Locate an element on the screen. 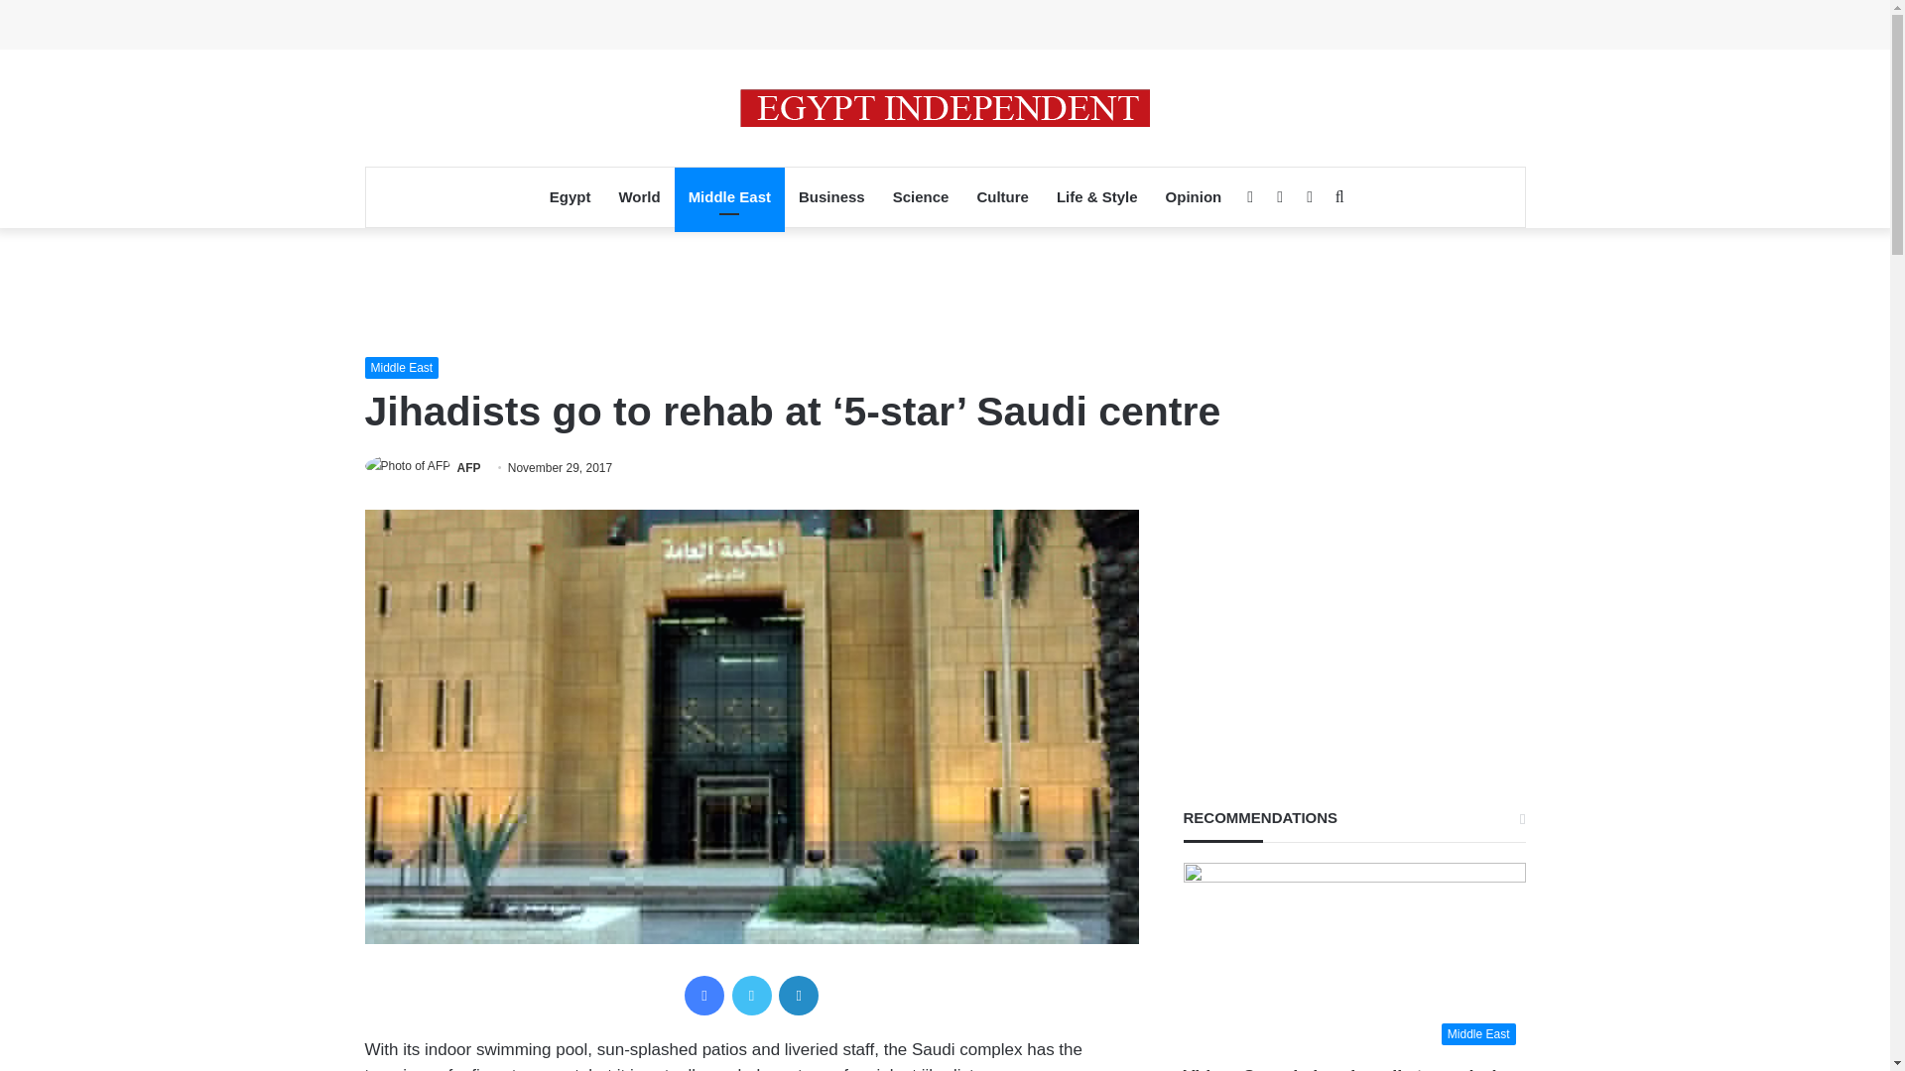  Opinion is located at coordinates (1195, 196).